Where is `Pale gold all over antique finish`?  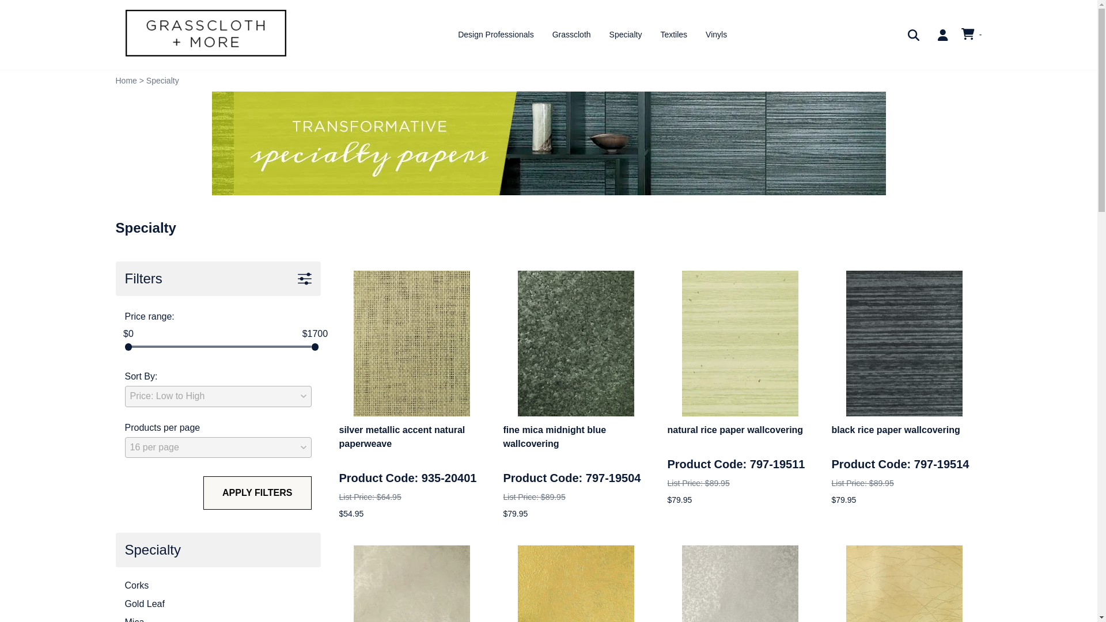 Pale gold all over antique finish is located at coordinates (740, 584).